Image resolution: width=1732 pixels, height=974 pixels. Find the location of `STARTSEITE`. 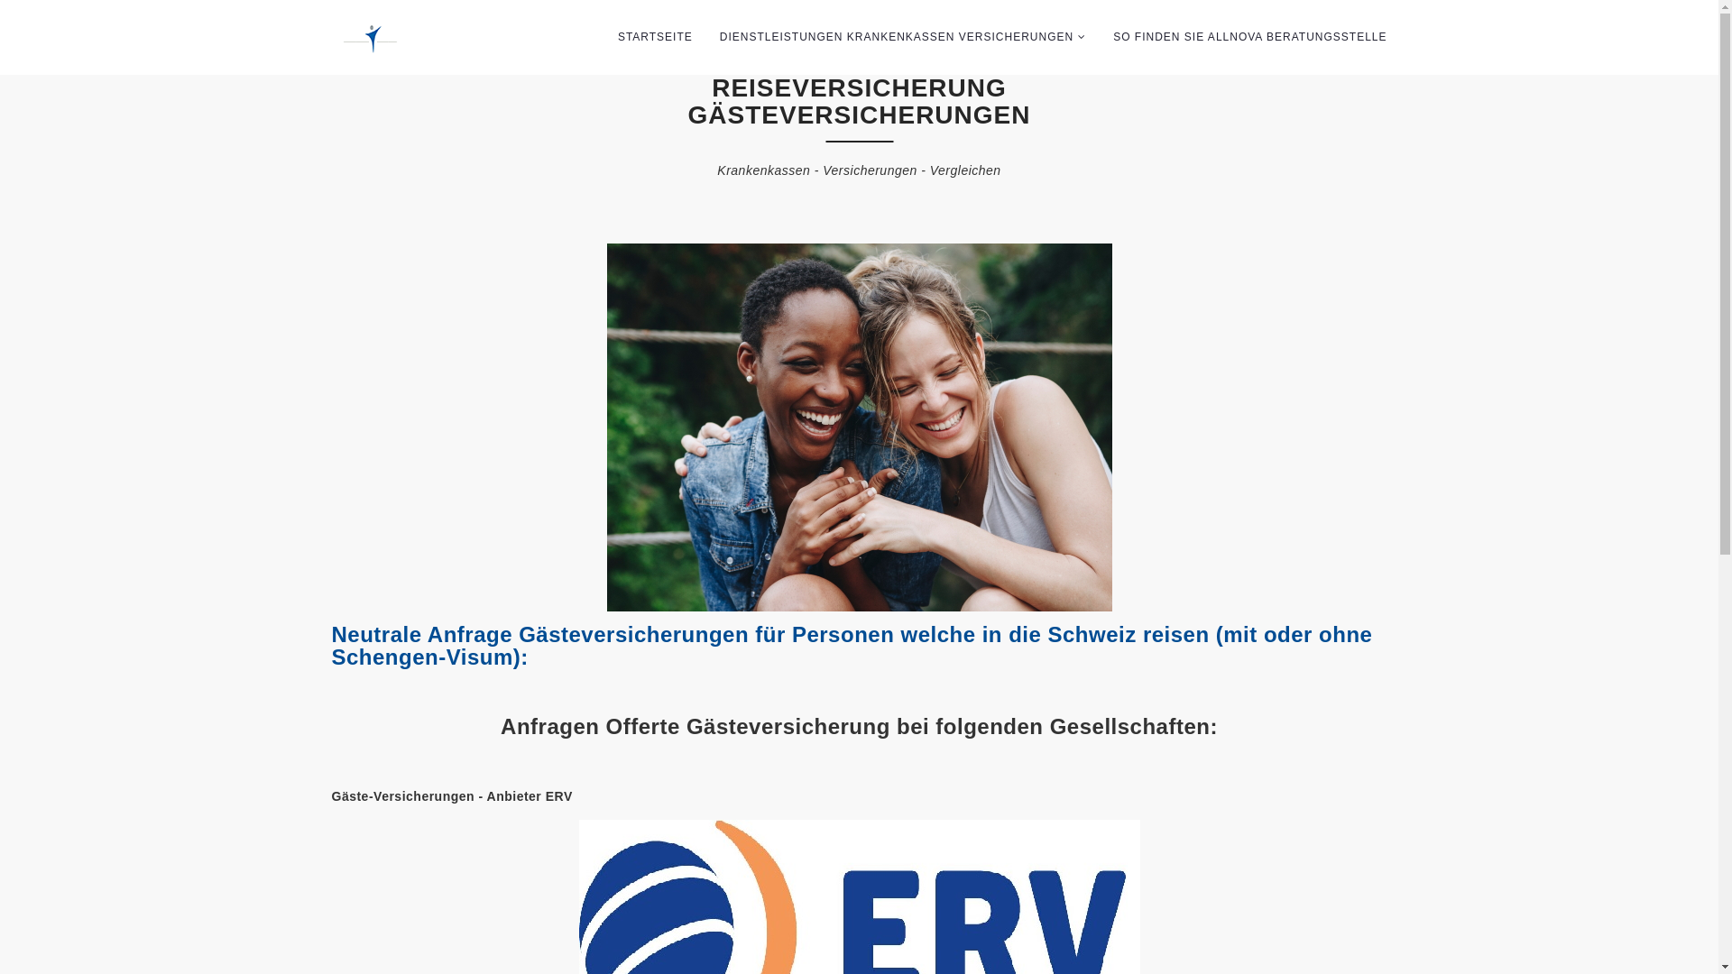

STARTSEITE is located at coordinates (655, 38).